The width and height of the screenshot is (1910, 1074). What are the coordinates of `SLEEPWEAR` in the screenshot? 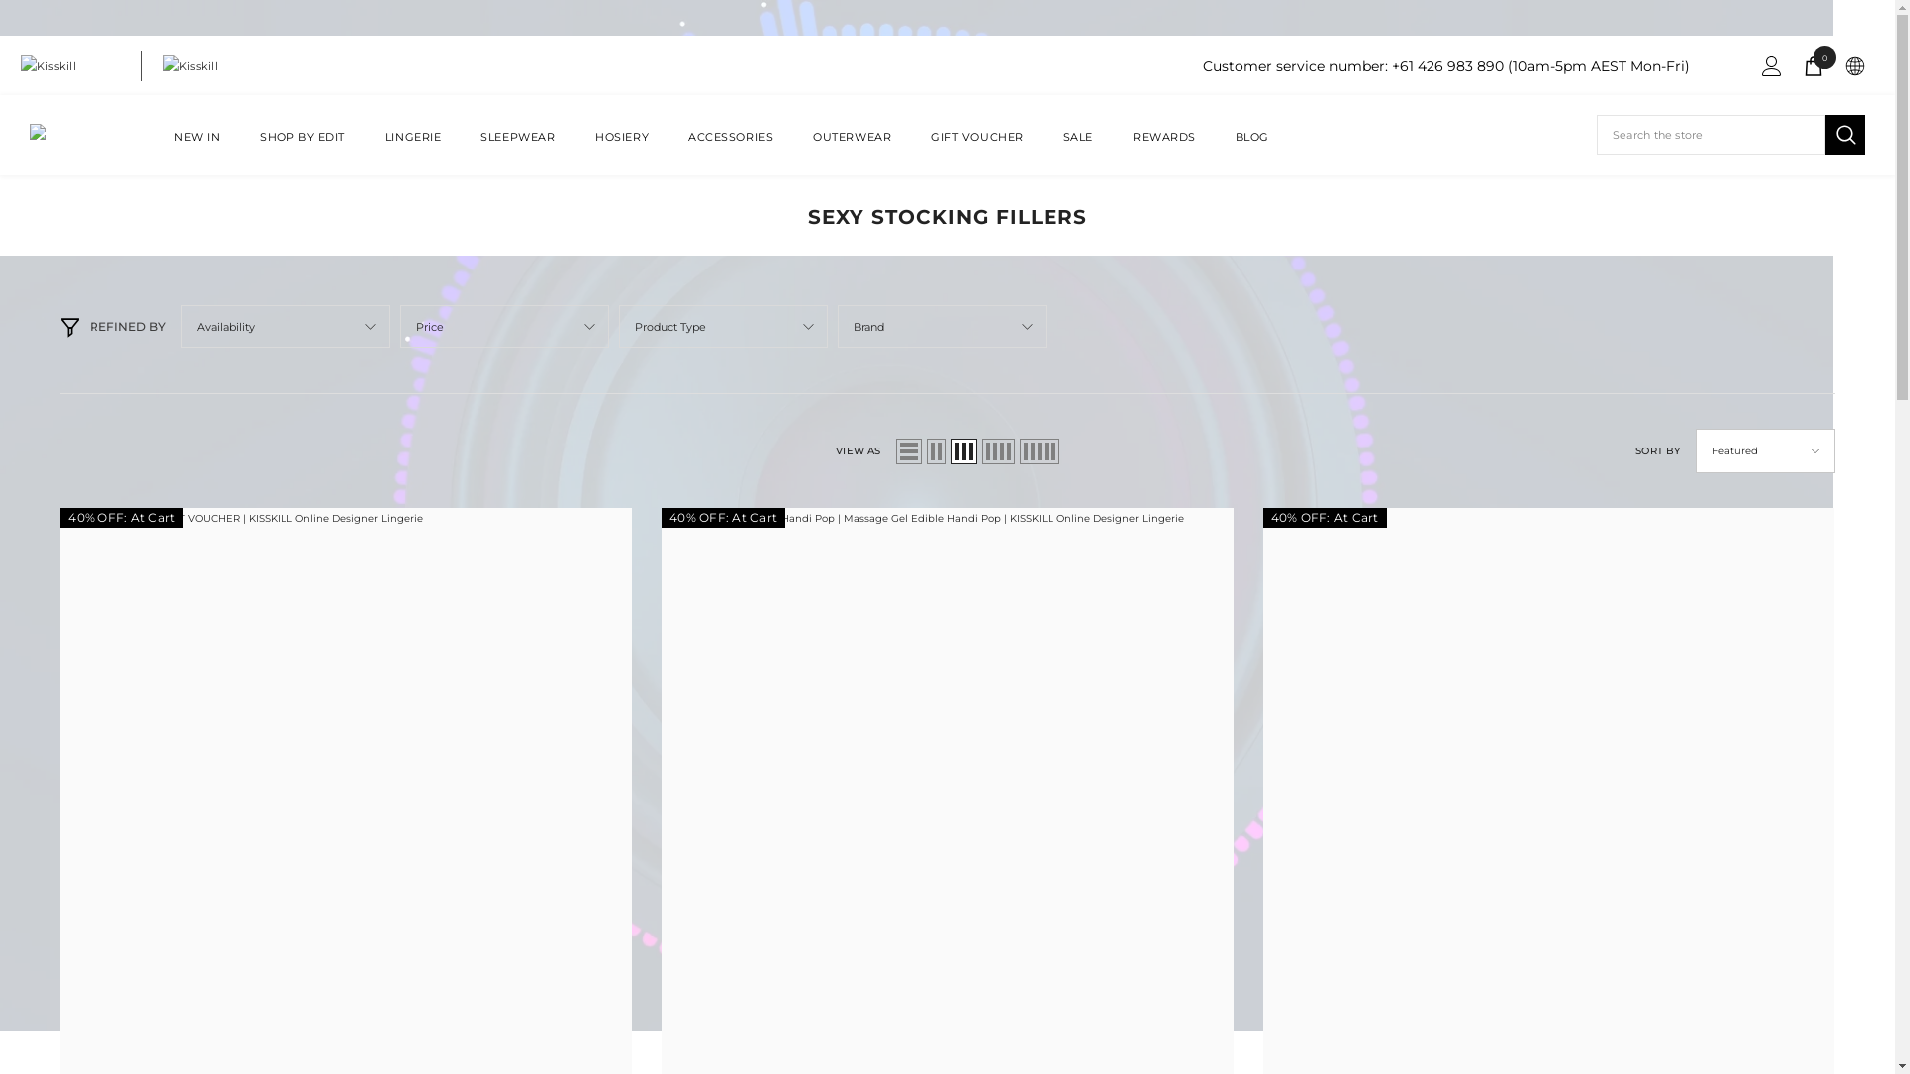 It's located at (517, 149).